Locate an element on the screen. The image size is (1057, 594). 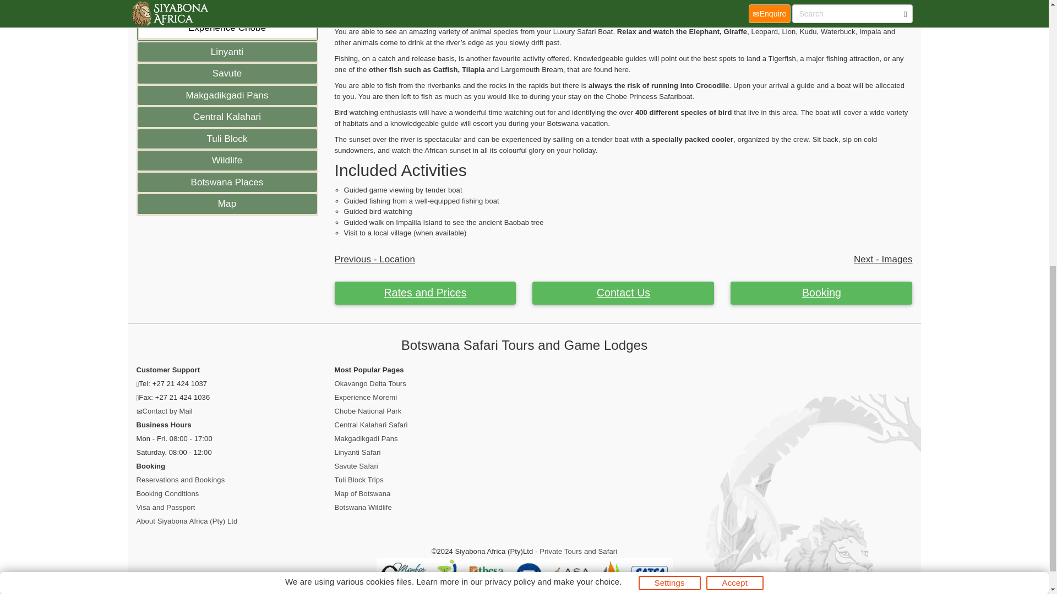
Muchenje Safari Lodge is located at coordinates (227, 8).